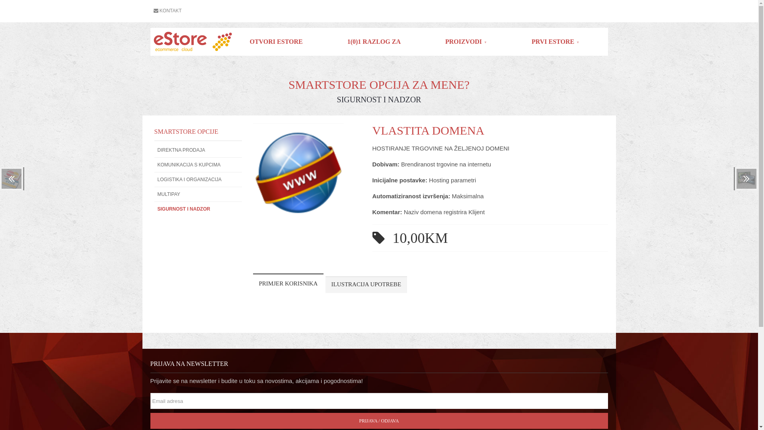 This screenshot has height=430, width=764. Describe the element at coordinates (374, 42) in the screenshot. I see `1(0)1 RAZLOG ZA` at that location.